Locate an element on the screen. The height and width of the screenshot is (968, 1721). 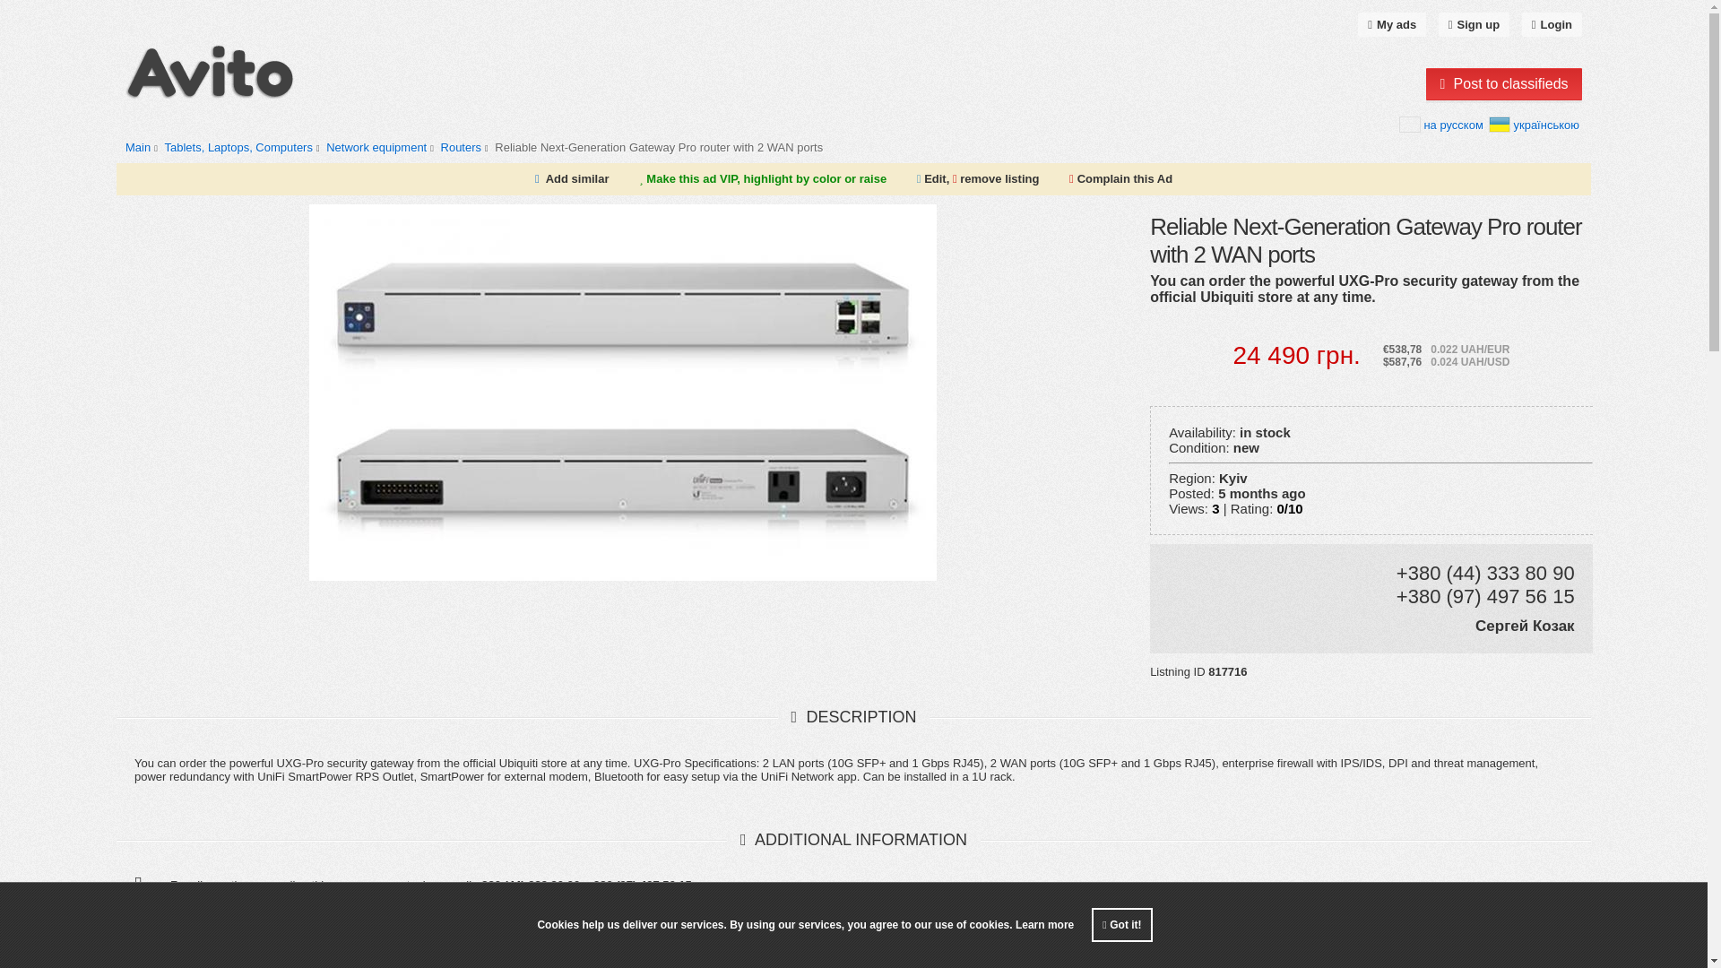
Tablets, Laptops, Computers is located at coordinates (237, 147).